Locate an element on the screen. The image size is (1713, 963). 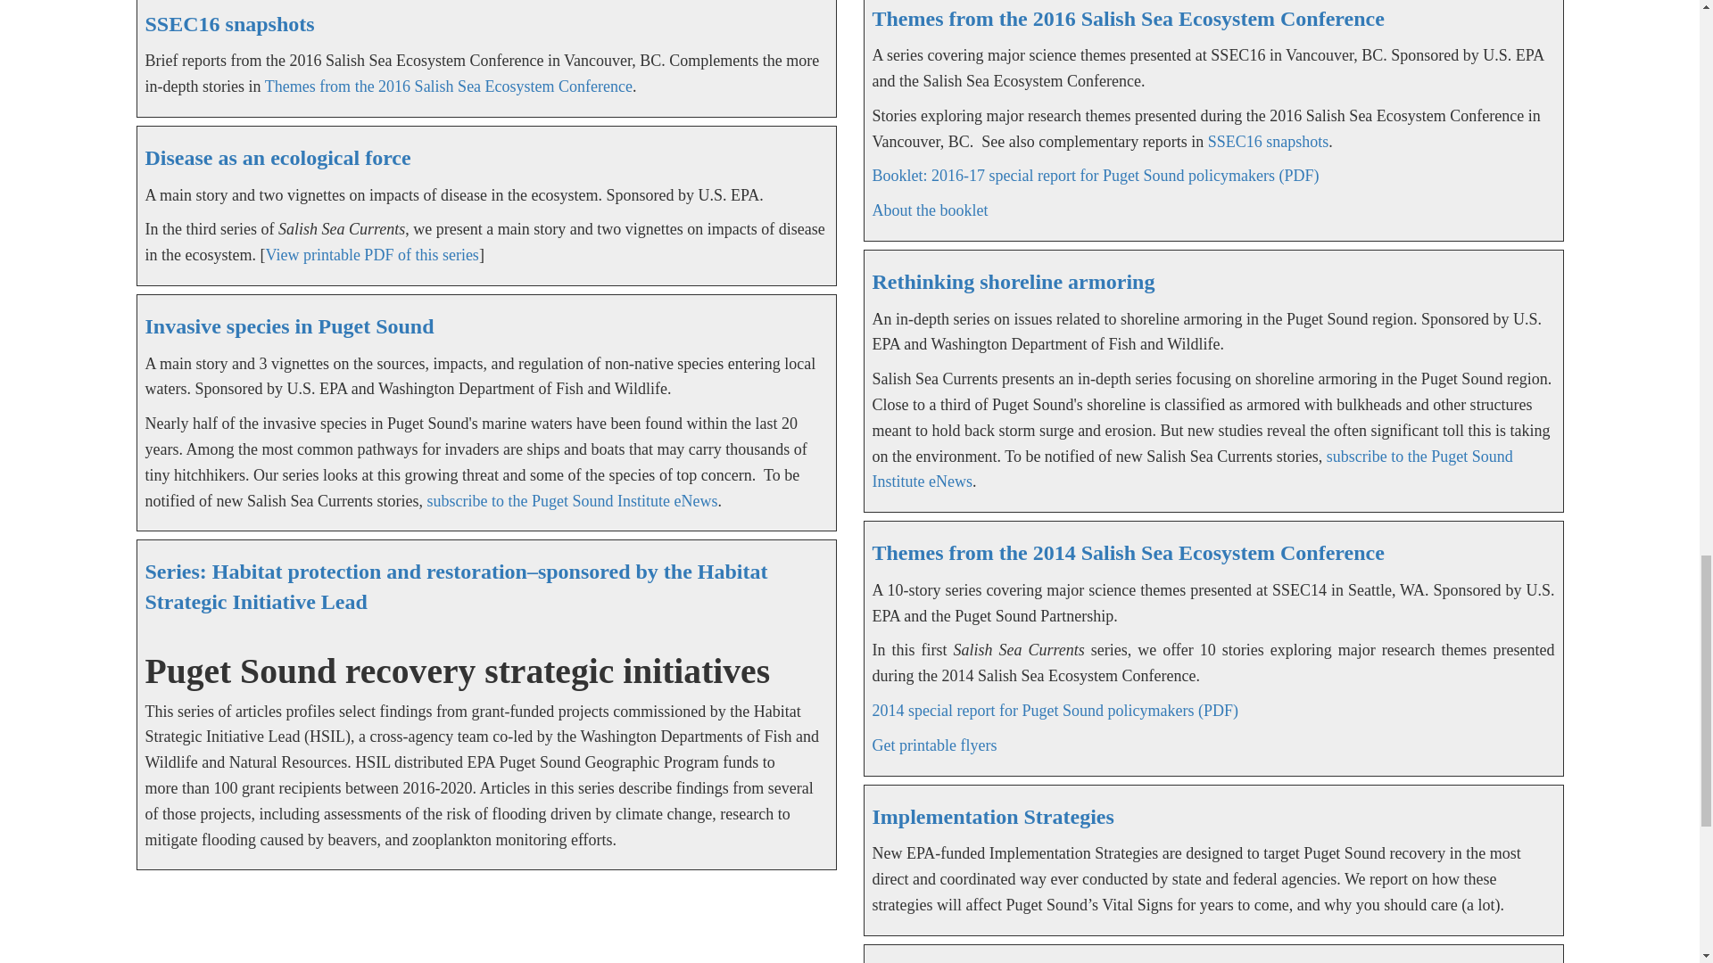
Disease as an ecological force is located at coordinates (277, 158).